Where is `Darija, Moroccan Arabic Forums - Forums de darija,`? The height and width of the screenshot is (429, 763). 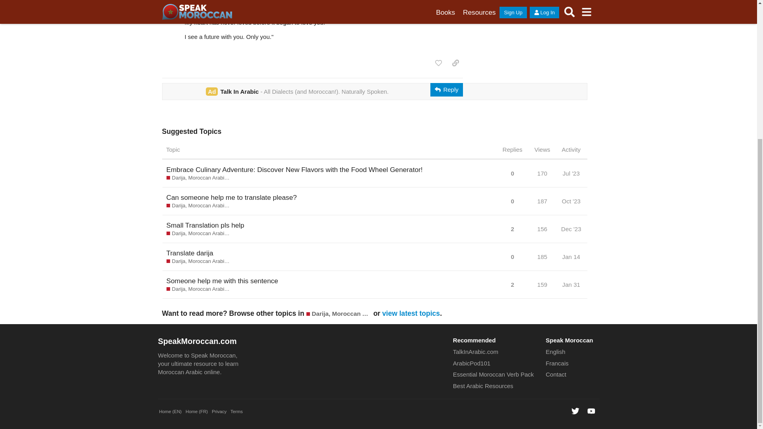
Darija, Moroccan Arabic Forums - Forums de darija, is located at coordinates (339, 314).